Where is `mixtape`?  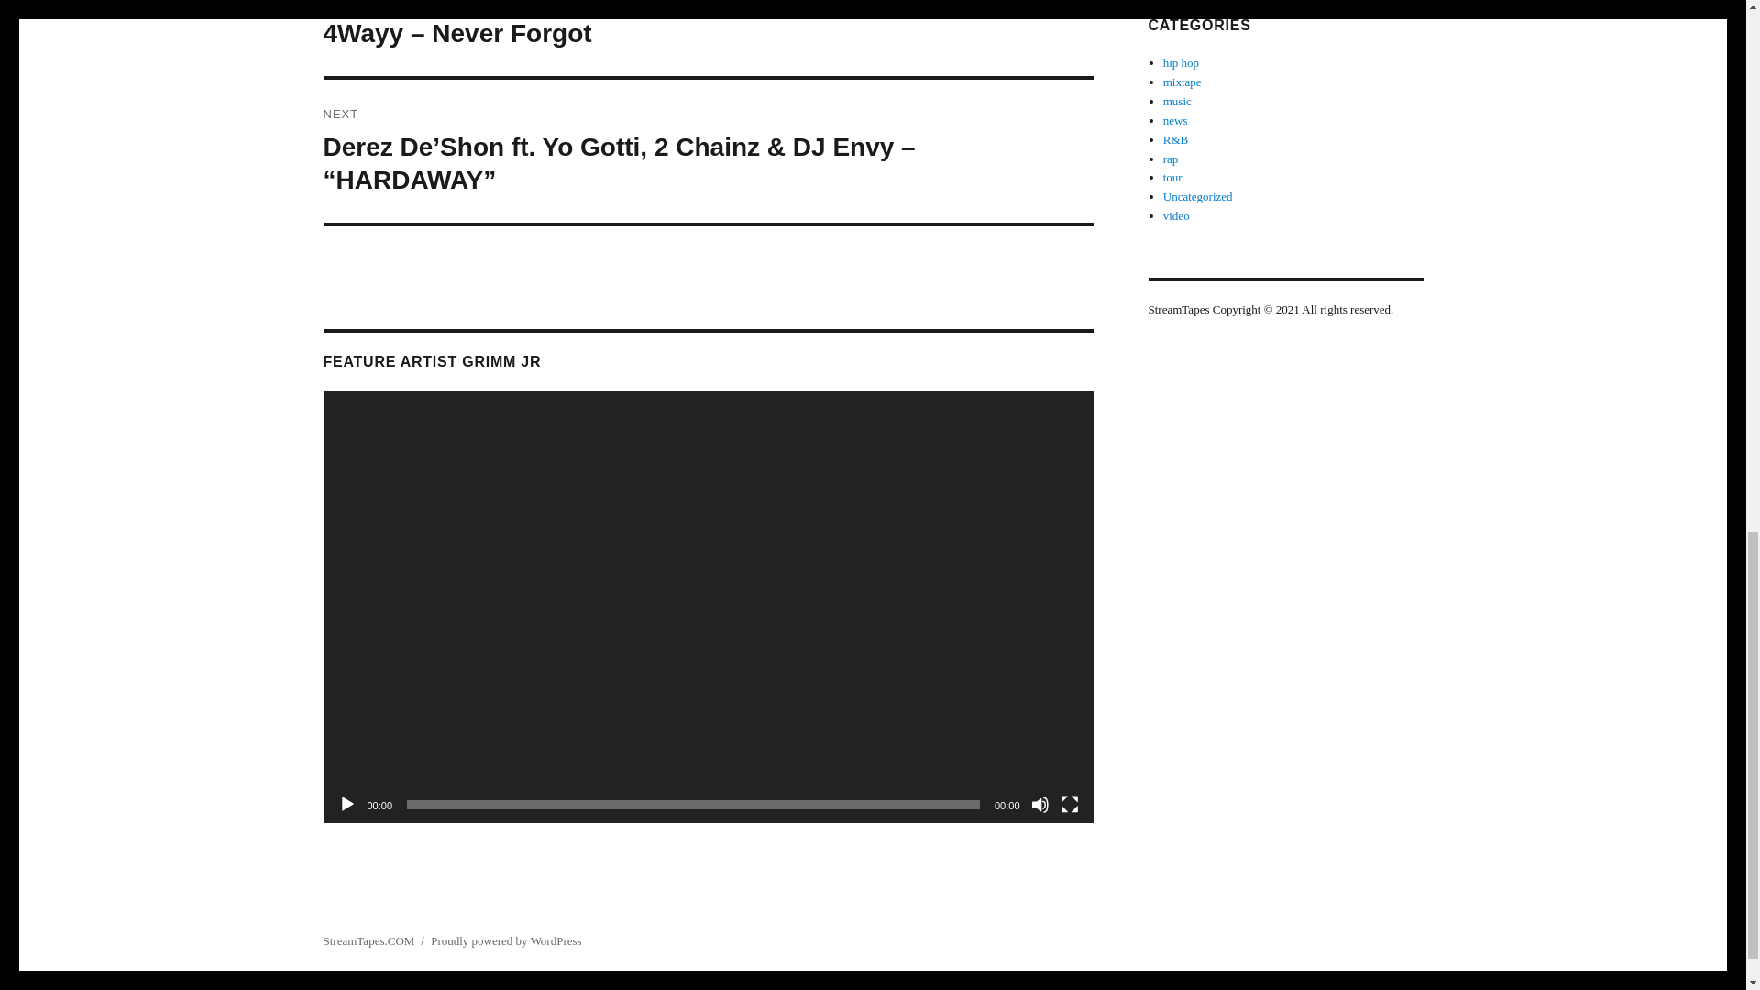 mixtape is located at coordinates (1182, 82).